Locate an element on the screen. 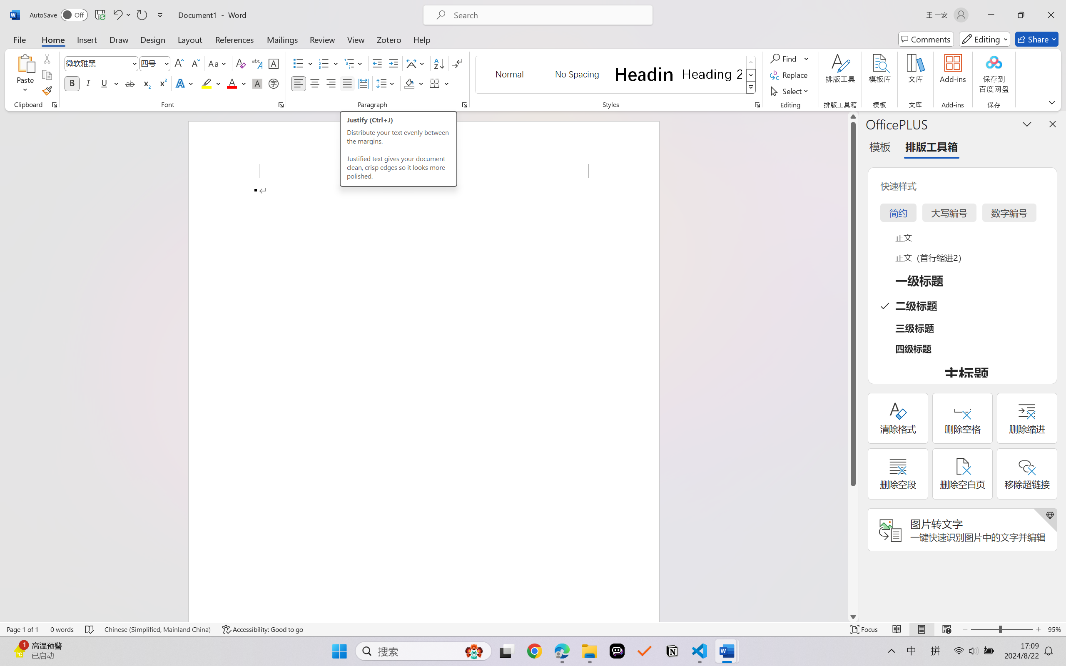 This screenshot has width=1066, height=666. Font Color Red is located at coordinates (232, 83).